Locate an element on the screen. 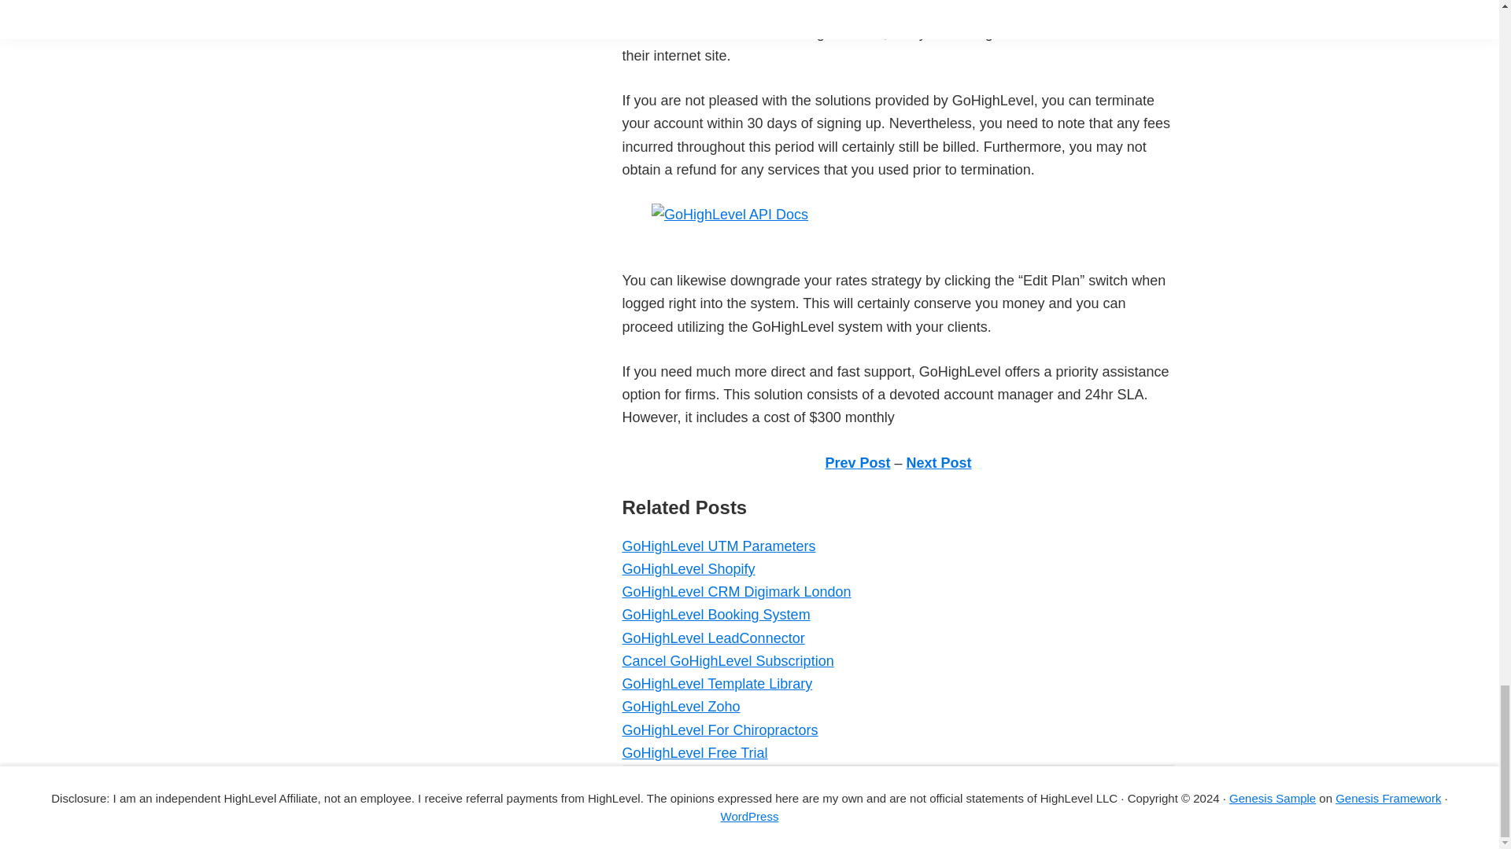 This screenshot has height=849, width=1511. GoHighLevel Template Library is located at coordinates (716, 684).